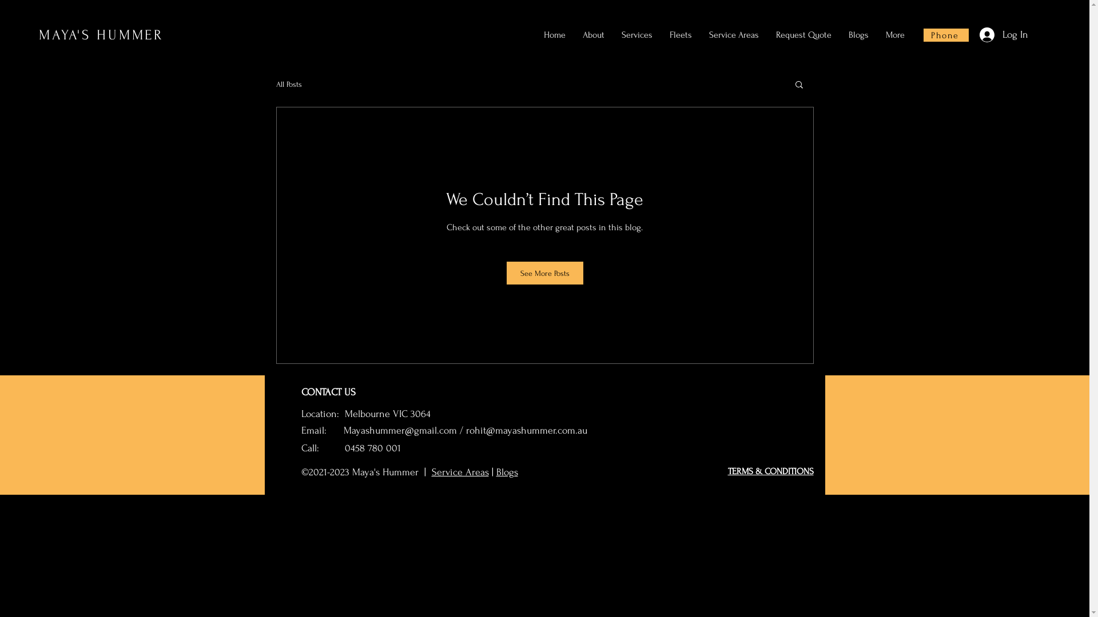  Describe the element at coordinates (545, 273) in the screenshot. I see `See More Posts` at that location.